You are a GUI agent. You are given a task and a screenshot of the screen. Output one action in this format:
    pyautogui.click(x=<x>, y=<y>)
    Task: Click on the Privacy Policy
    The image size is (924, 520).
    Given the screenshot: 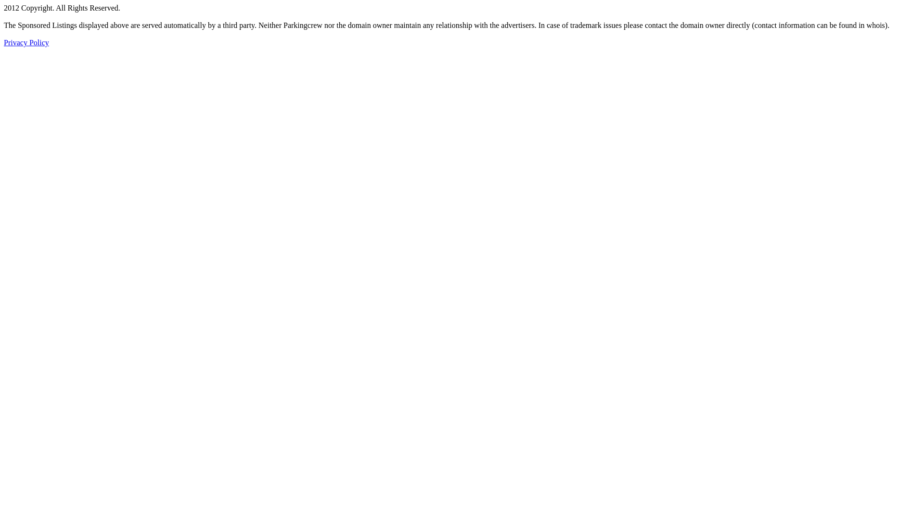 What is the action you would take?
    pyautogui.click(x=26, y=42)
    